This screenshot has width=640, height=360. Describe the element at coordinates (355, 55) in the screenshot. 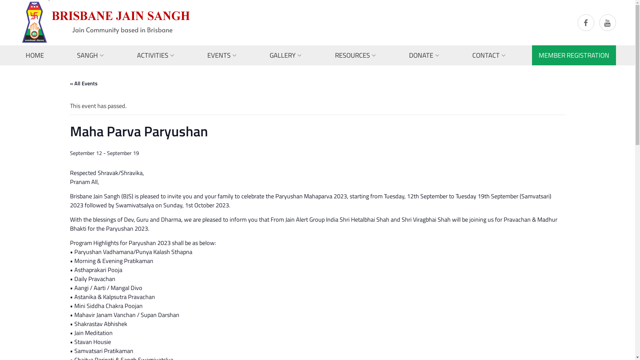

I see `RESOURCES` at that location.